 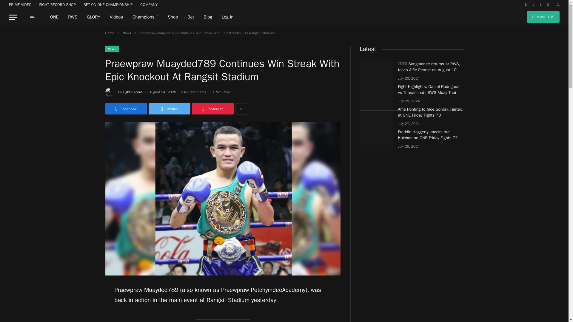 What do you see at coordinates (72, 17) in the screenshot?
I see `RWS` at bounding box center [72, 17].